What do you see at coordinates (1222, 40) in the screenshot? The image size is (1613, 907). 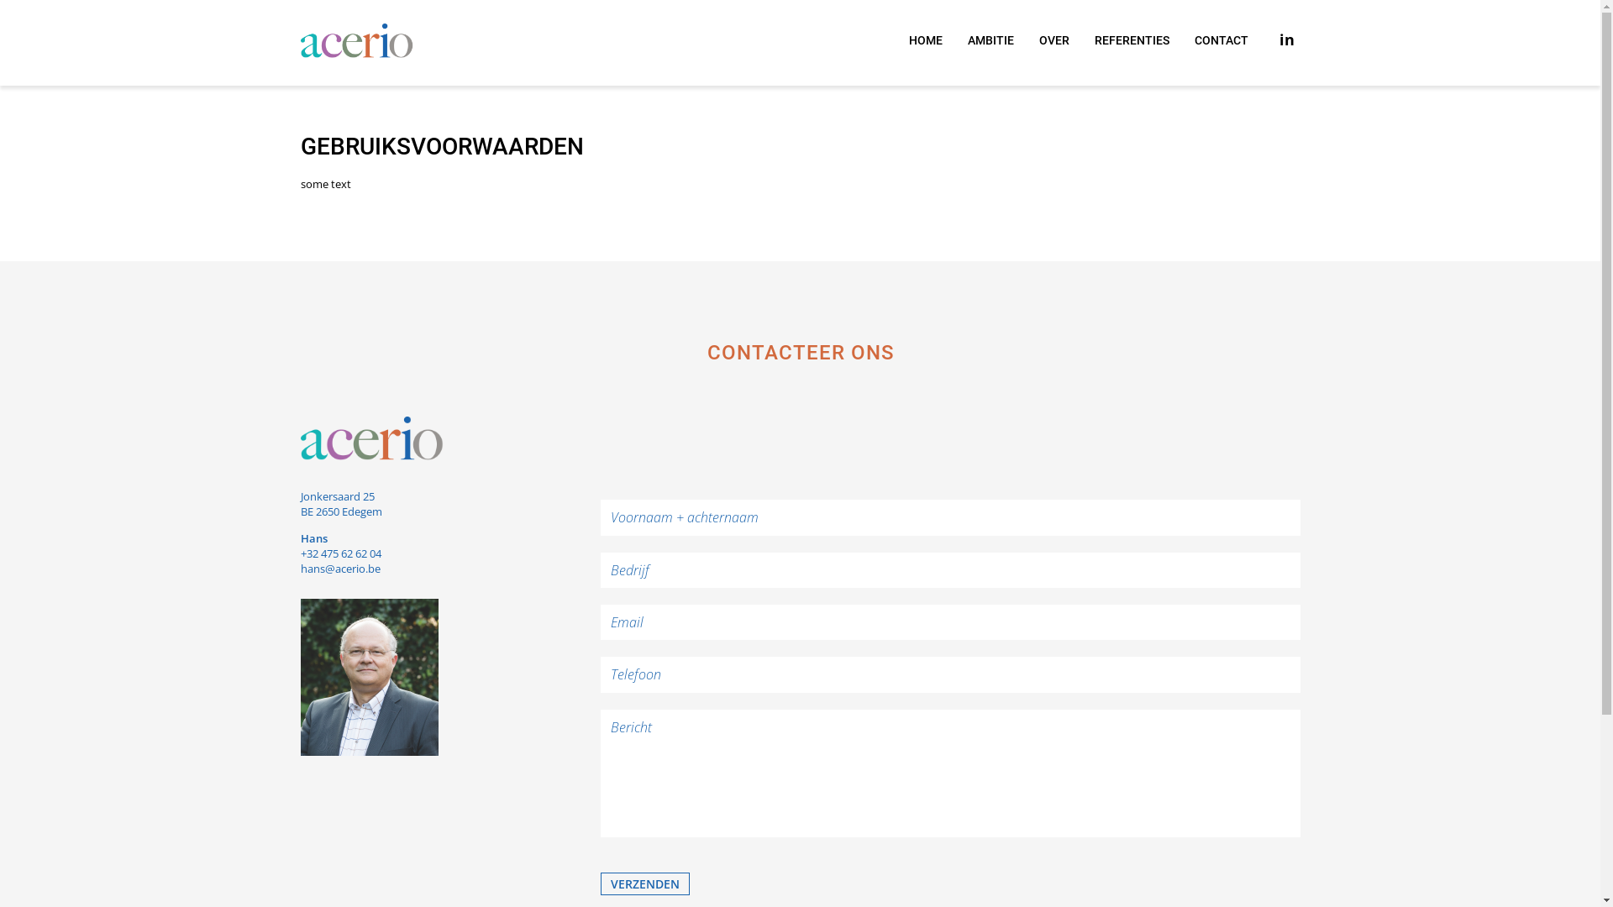 I see `CONTACT` at bounding box center [1222, 40].